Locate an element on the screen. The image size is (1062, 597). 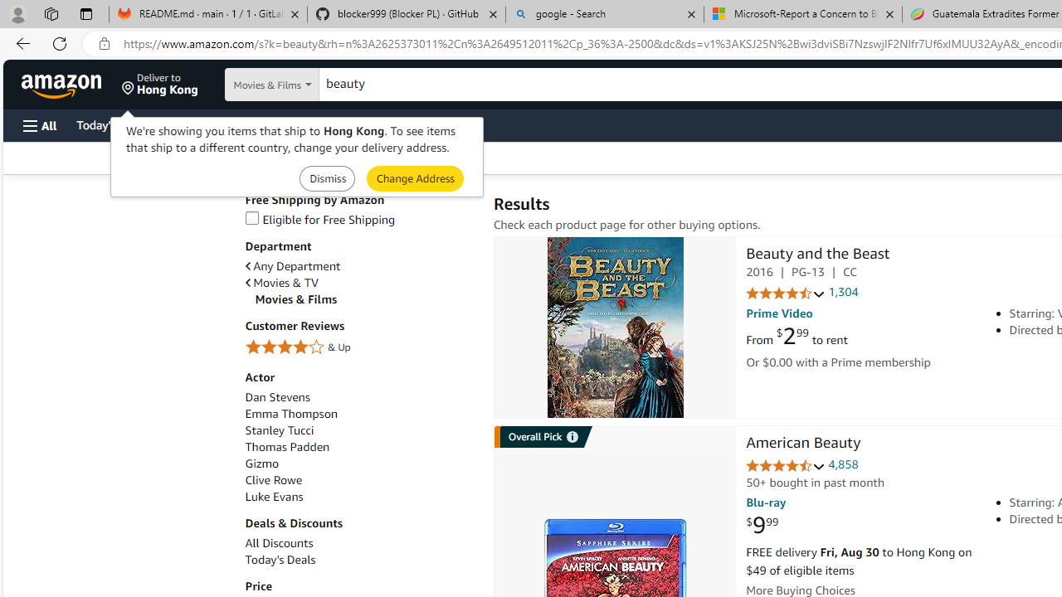
Clive Rowe is located at coordinates (273, 480).